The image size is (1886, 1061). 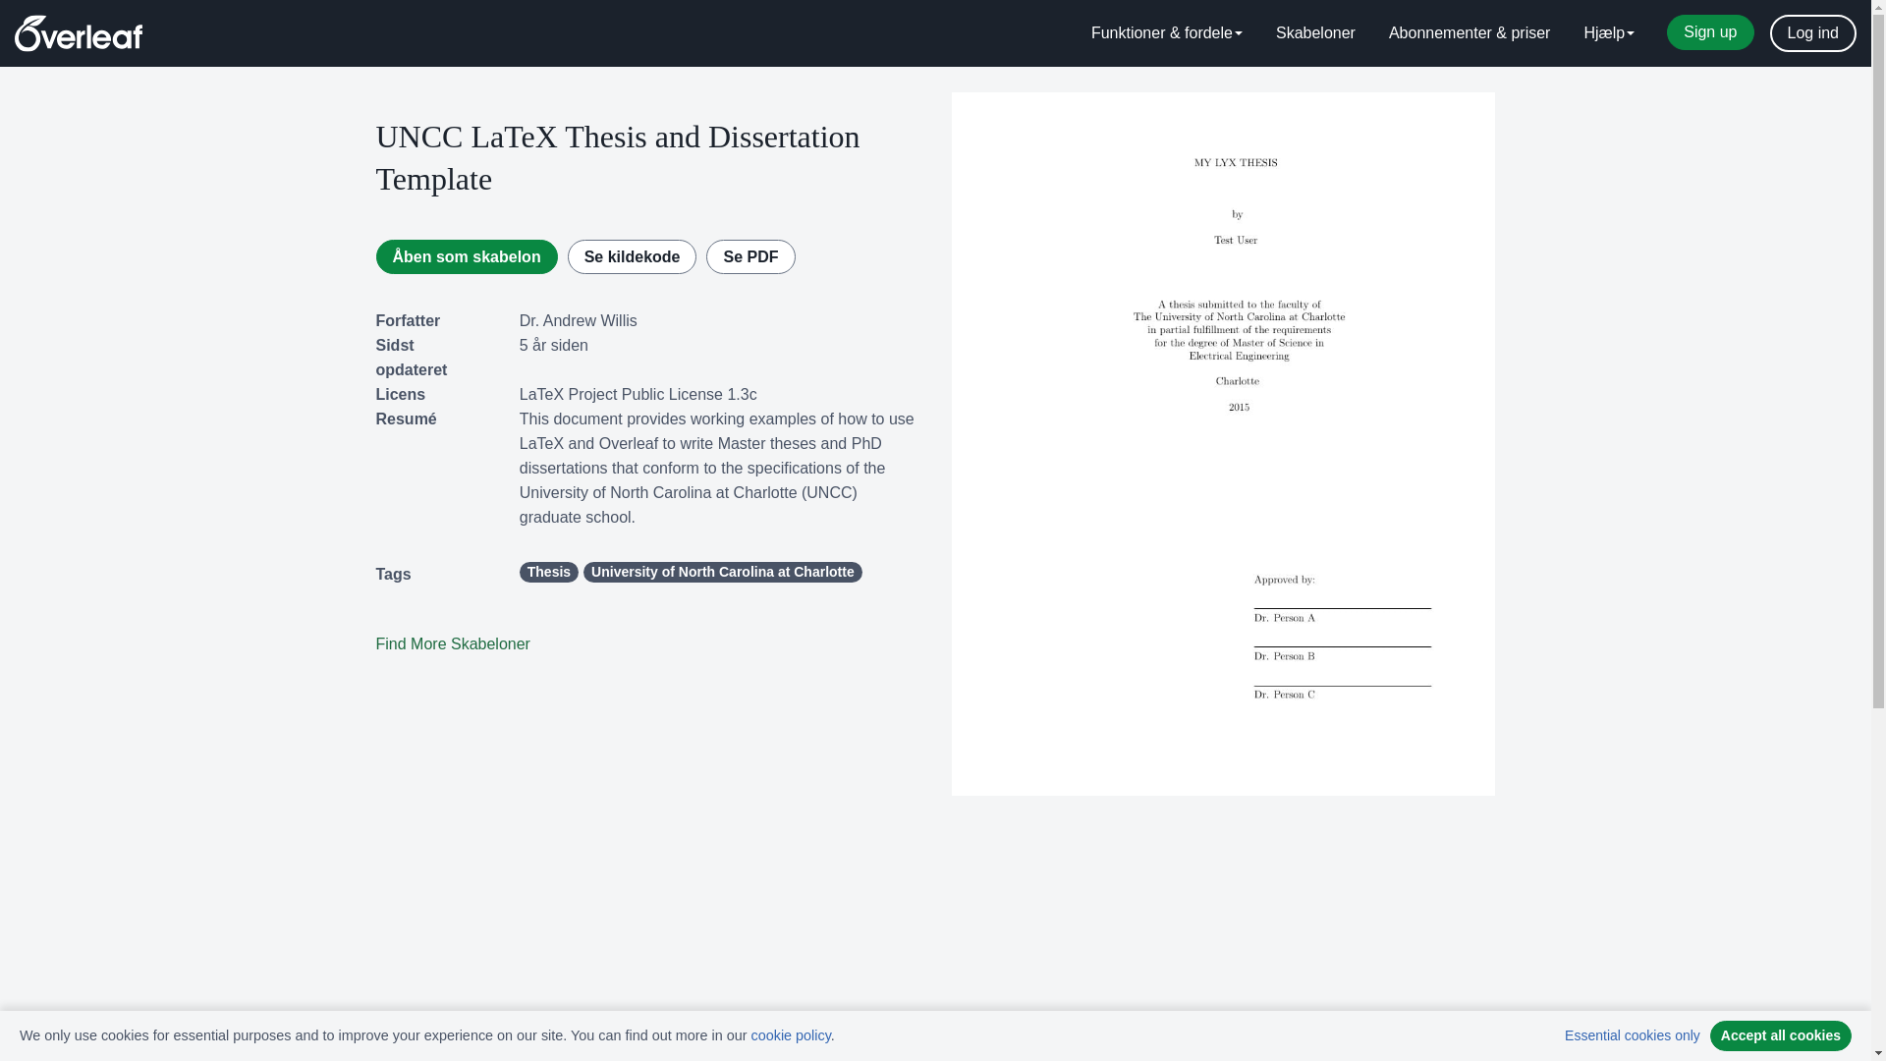 What do you see at coordinates (549, 572) in the screenshot?
I see `Thesis` at bounding box center [549, 572].